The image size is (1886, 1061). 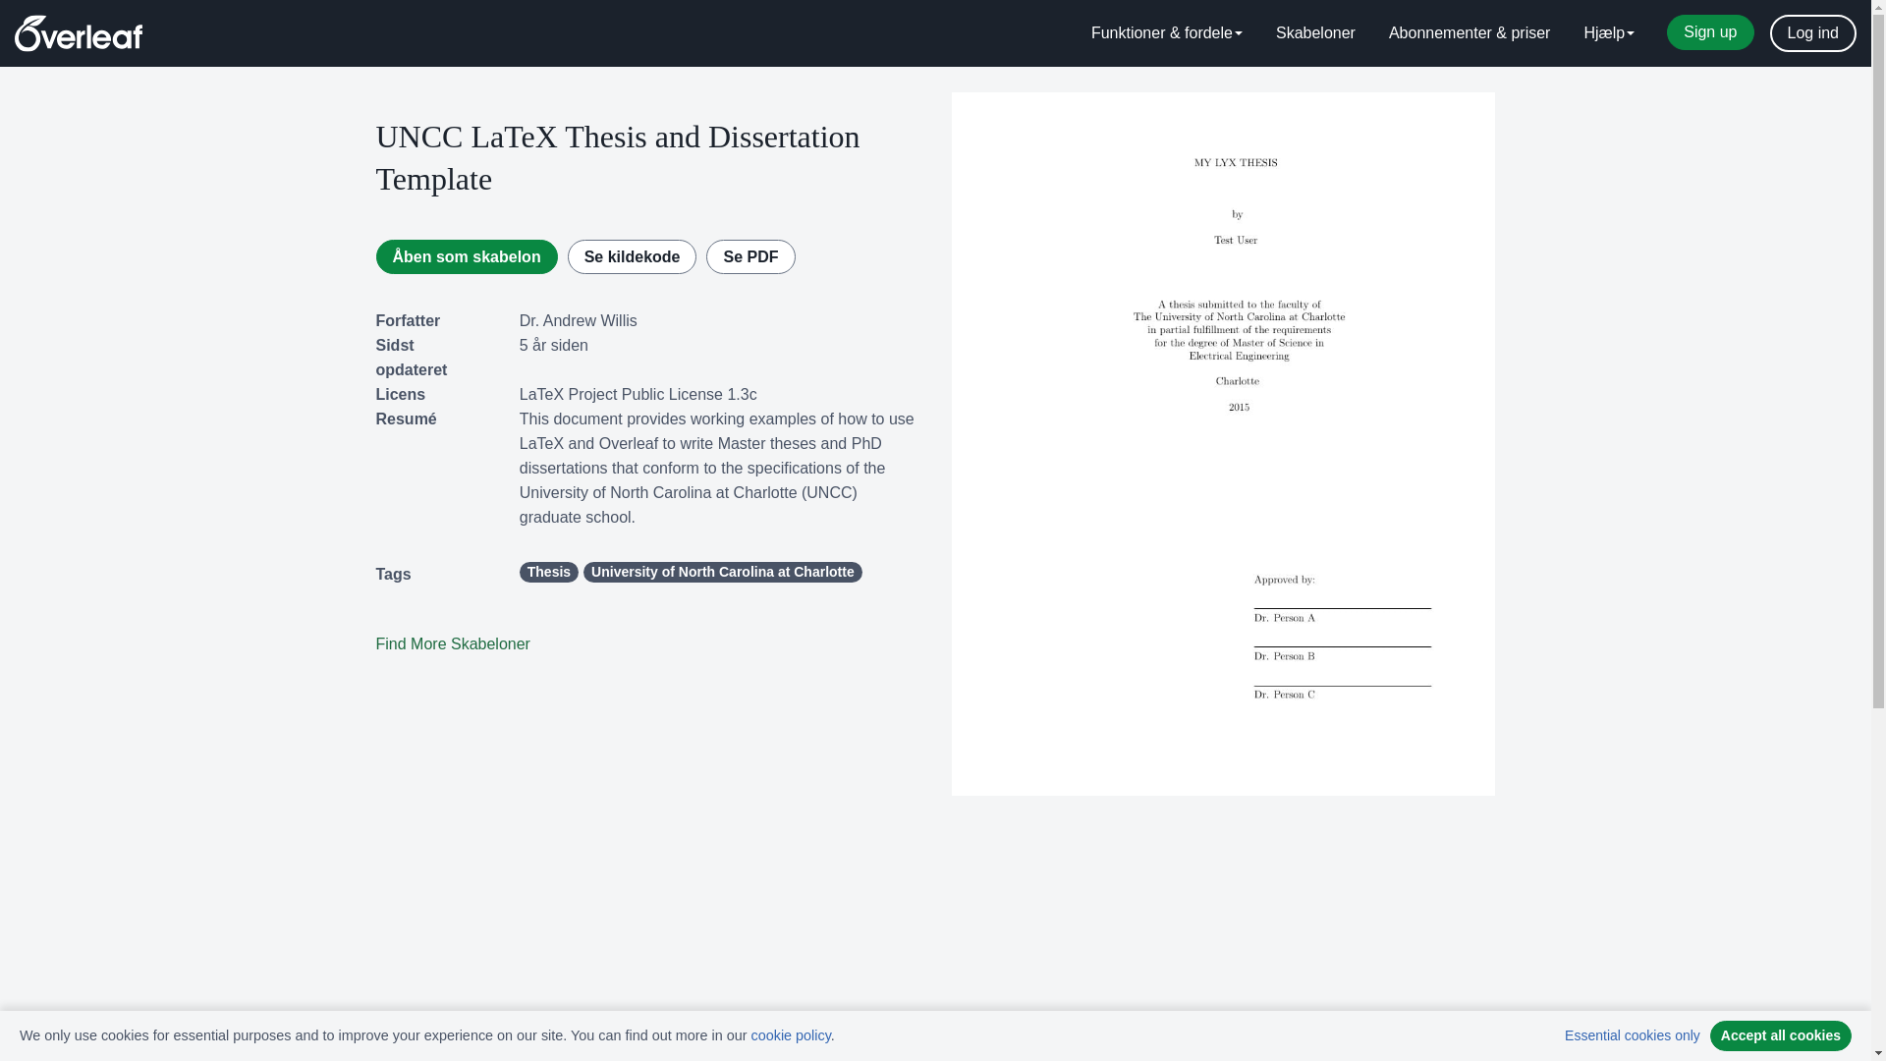 What do you see at coordinates (549, 572) in the screenshot?
I see `Thesis` at bounding box center [549, 572].